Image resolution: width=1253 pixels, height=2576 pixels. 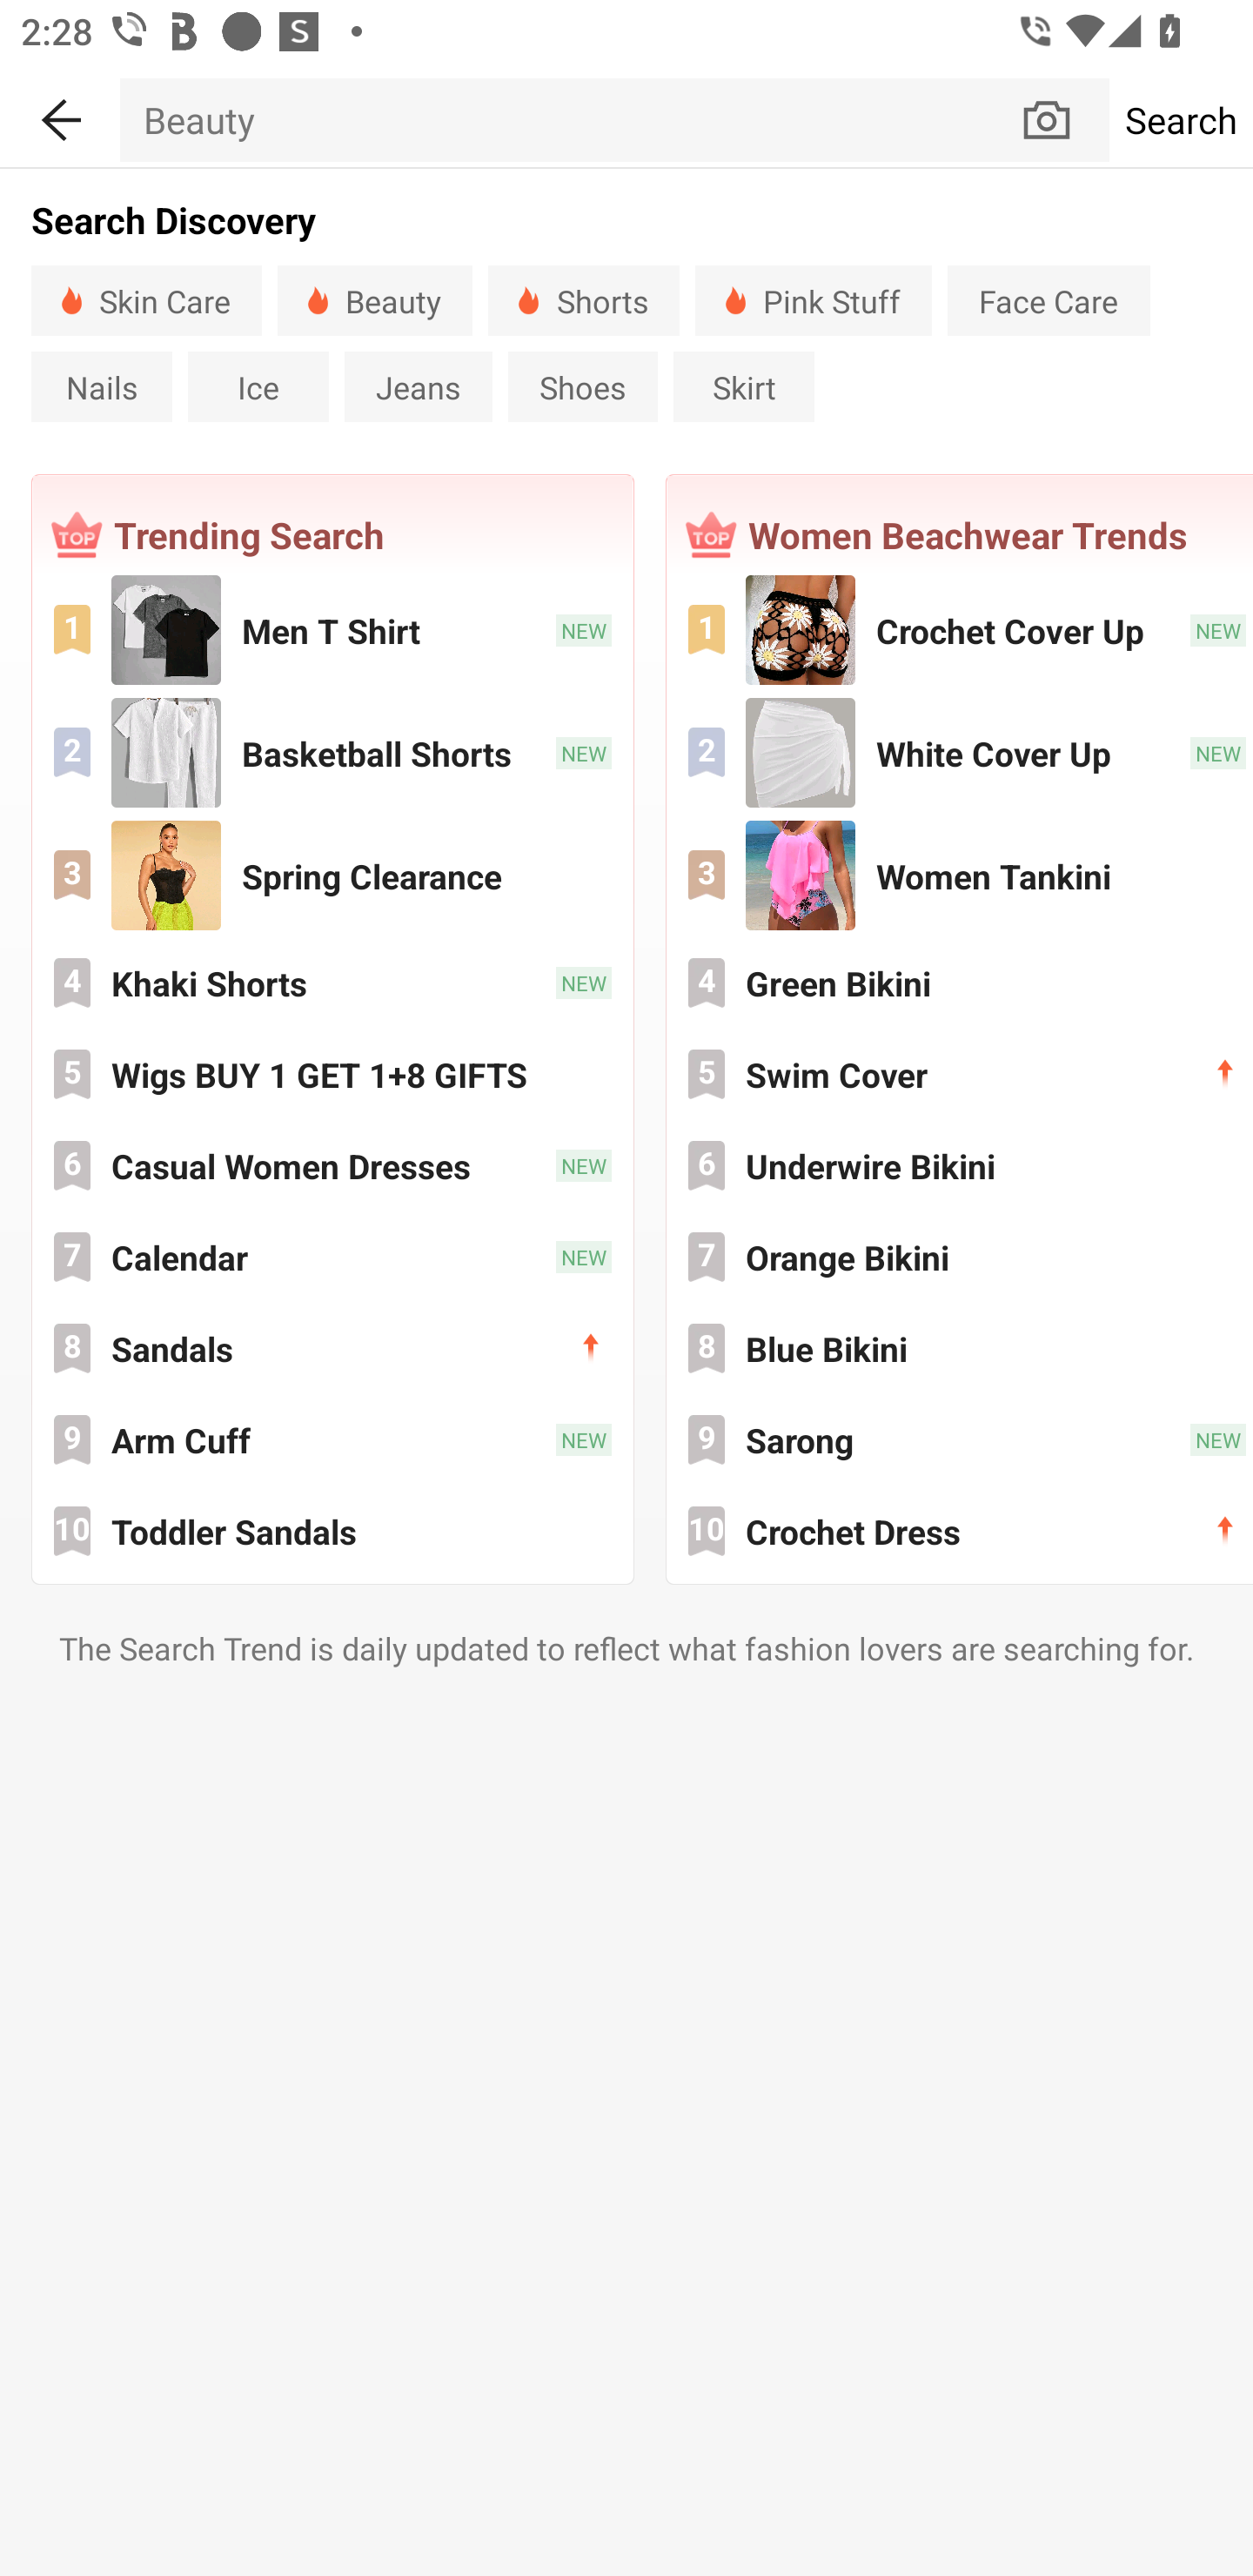 I want to click on Crochet Dress 10 Crochet Dress, so click(x=961, y=1530).